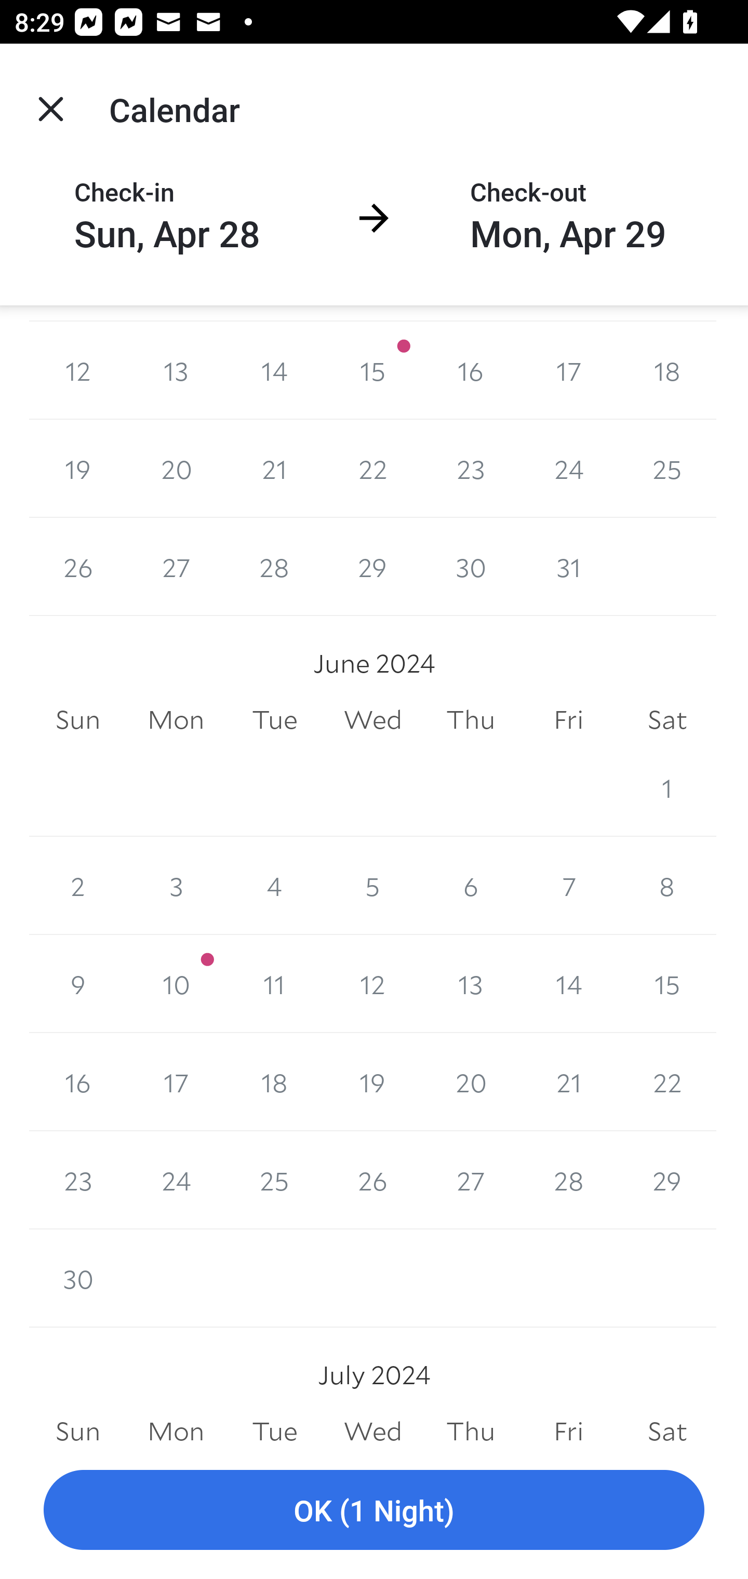 Image resolution: width=748 pixels, height=1579 pixels. Describe the element at coordinates (274, 886) in the screenshot. I see `4 4 June 2024` at that location.